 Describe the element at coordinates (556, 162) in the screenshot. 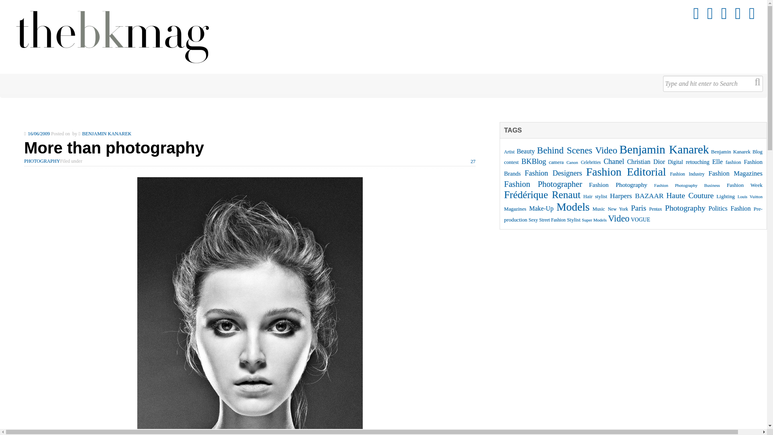

I see `camera` at that location.